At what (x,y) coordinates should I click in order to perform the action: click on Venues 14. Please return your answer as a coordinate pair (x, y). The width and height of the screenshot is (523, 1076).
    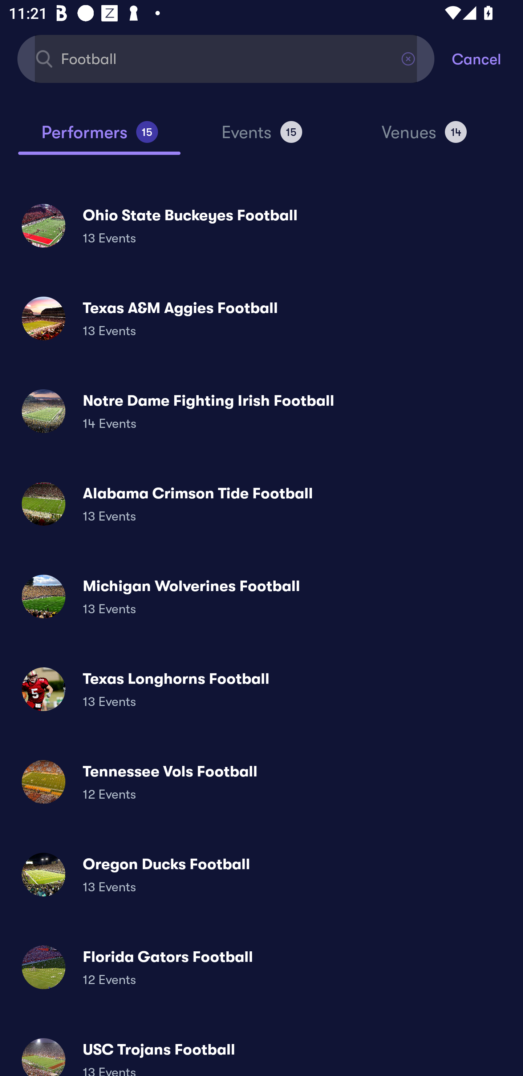
    Looking at the image, I should click on (424, 137).